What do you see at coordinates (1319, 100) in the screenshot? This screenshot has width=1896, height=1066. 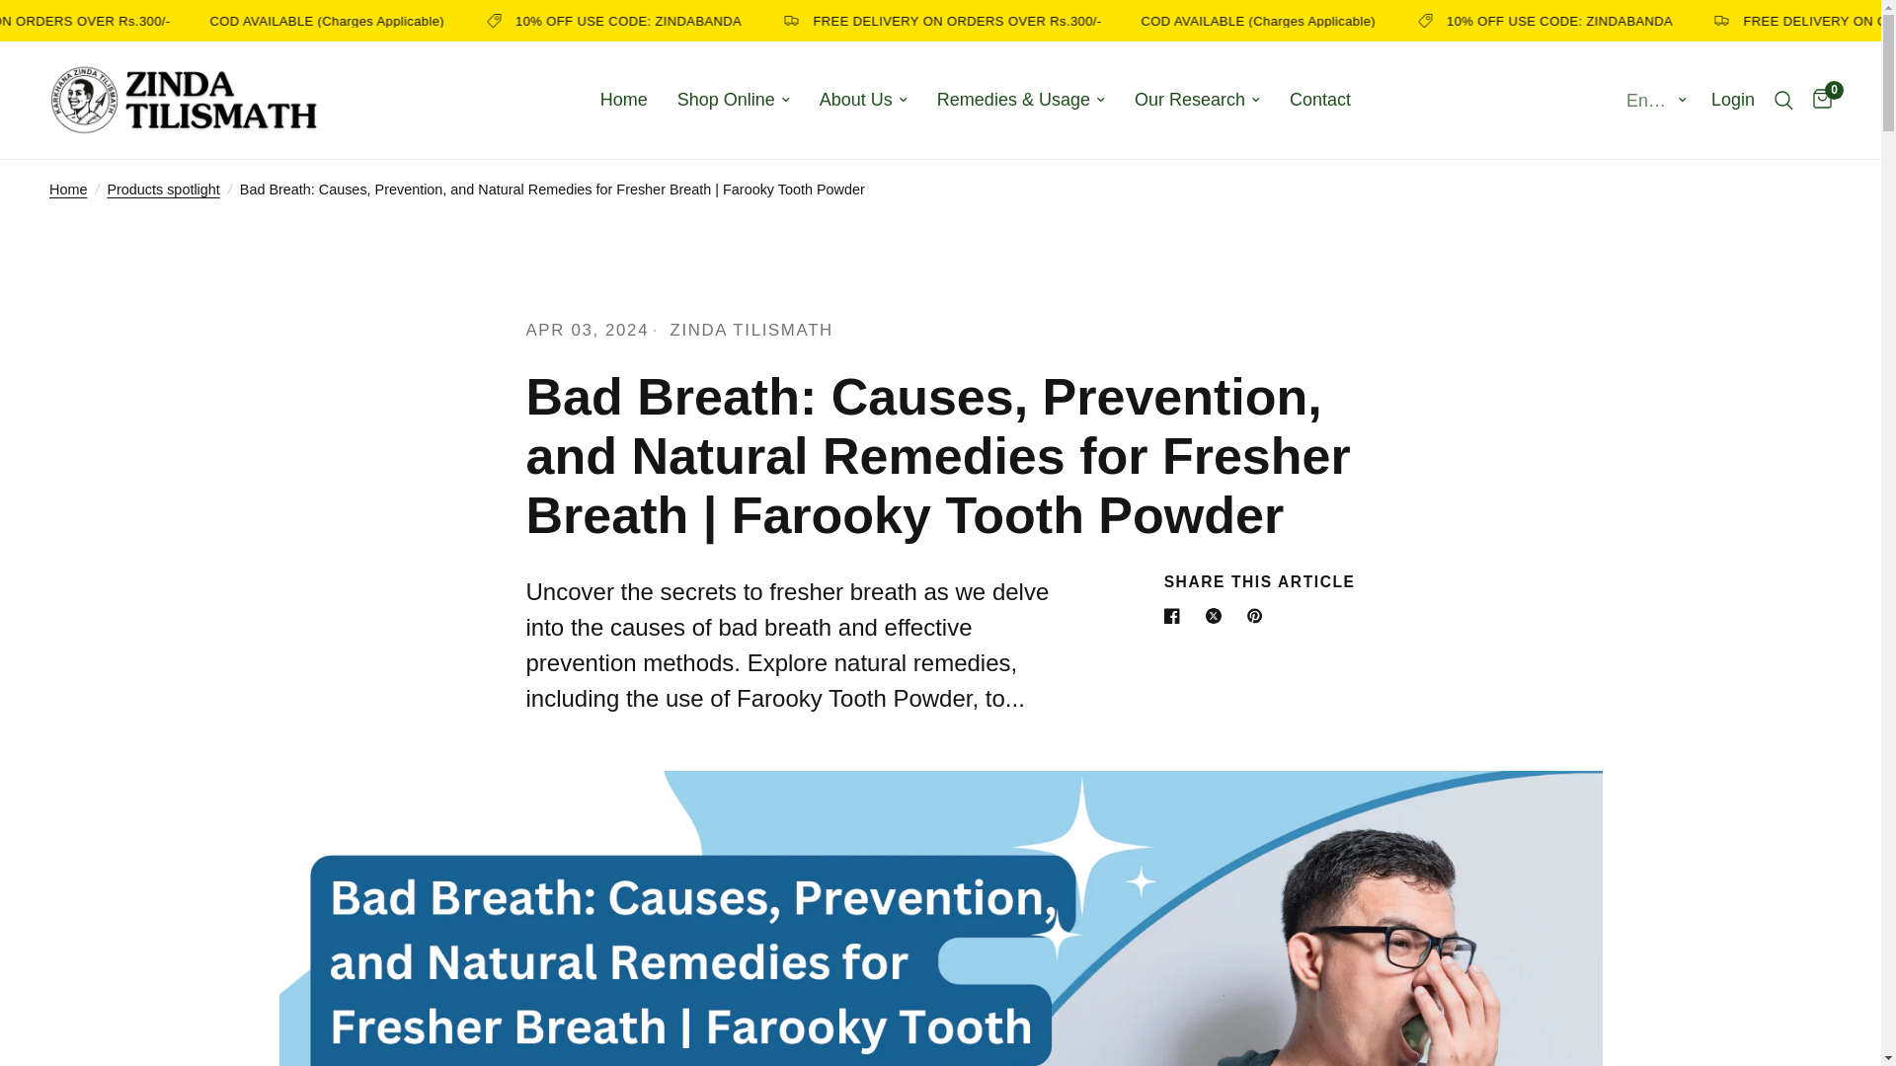 I see `Contact` at bounding box center [1319, 100].